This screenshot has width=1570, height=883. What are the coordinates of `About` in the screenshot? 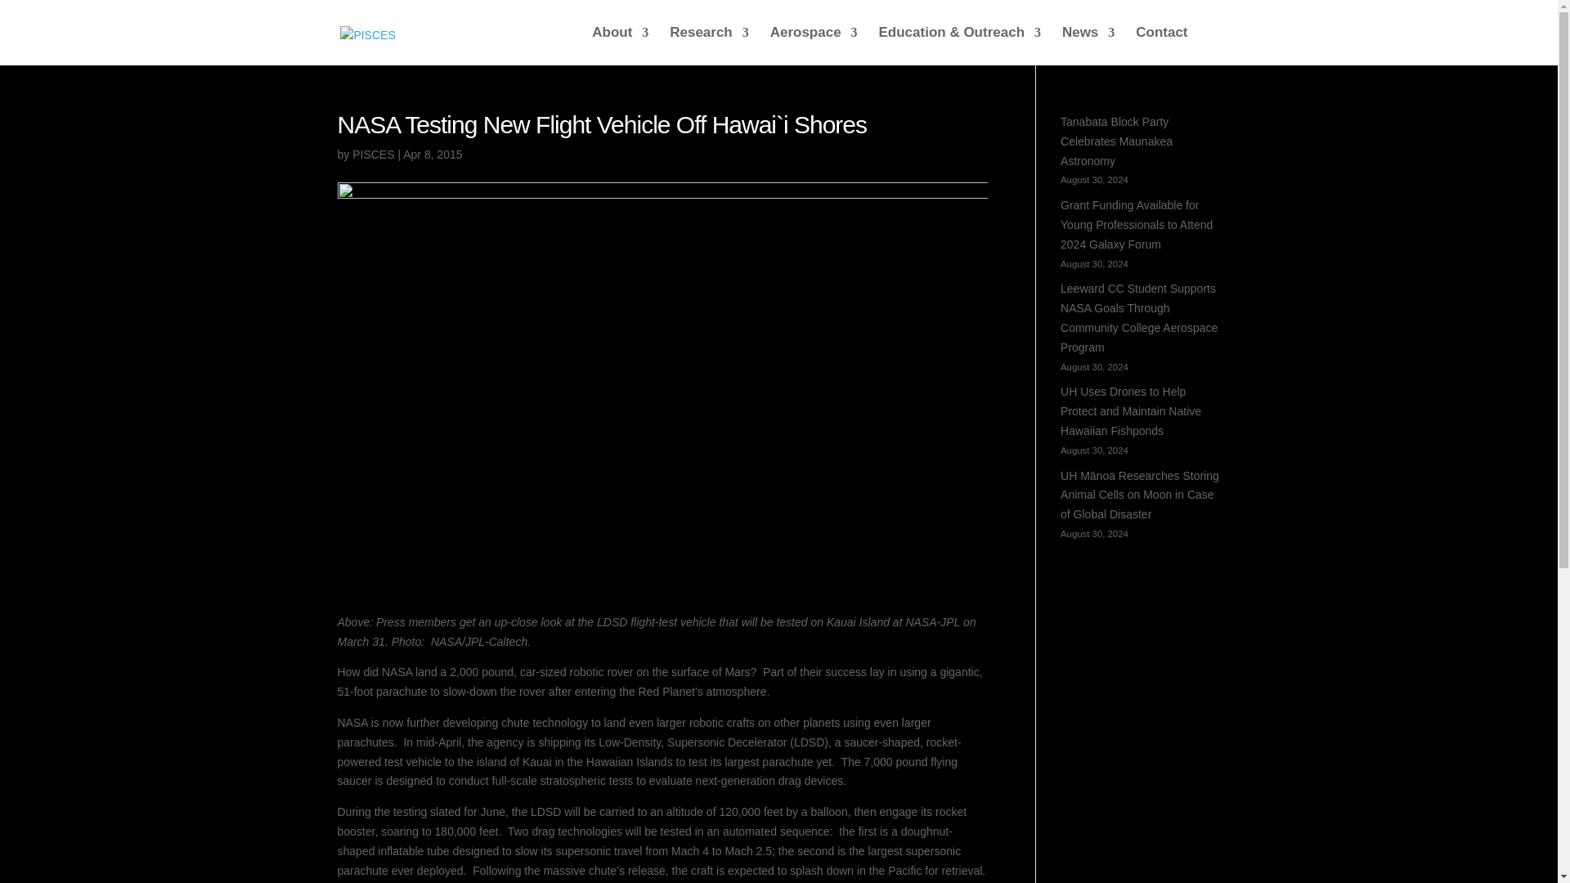 It's located at (620, 46).